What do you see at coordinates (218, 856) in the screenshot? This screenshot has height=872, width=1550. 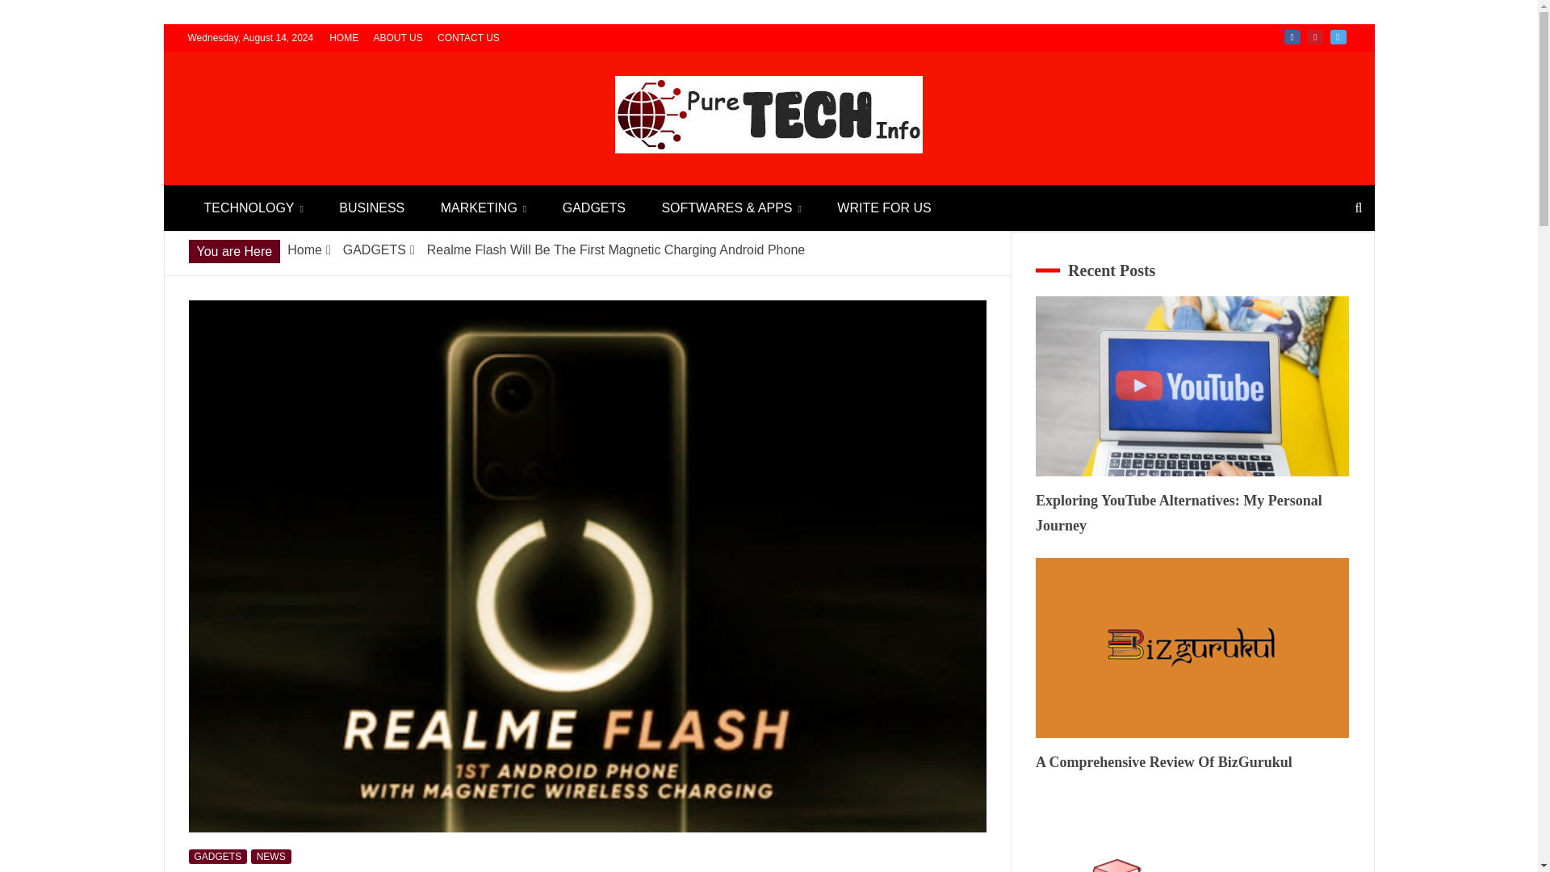 I see `GADGETS` at bounding box center [218, 856].